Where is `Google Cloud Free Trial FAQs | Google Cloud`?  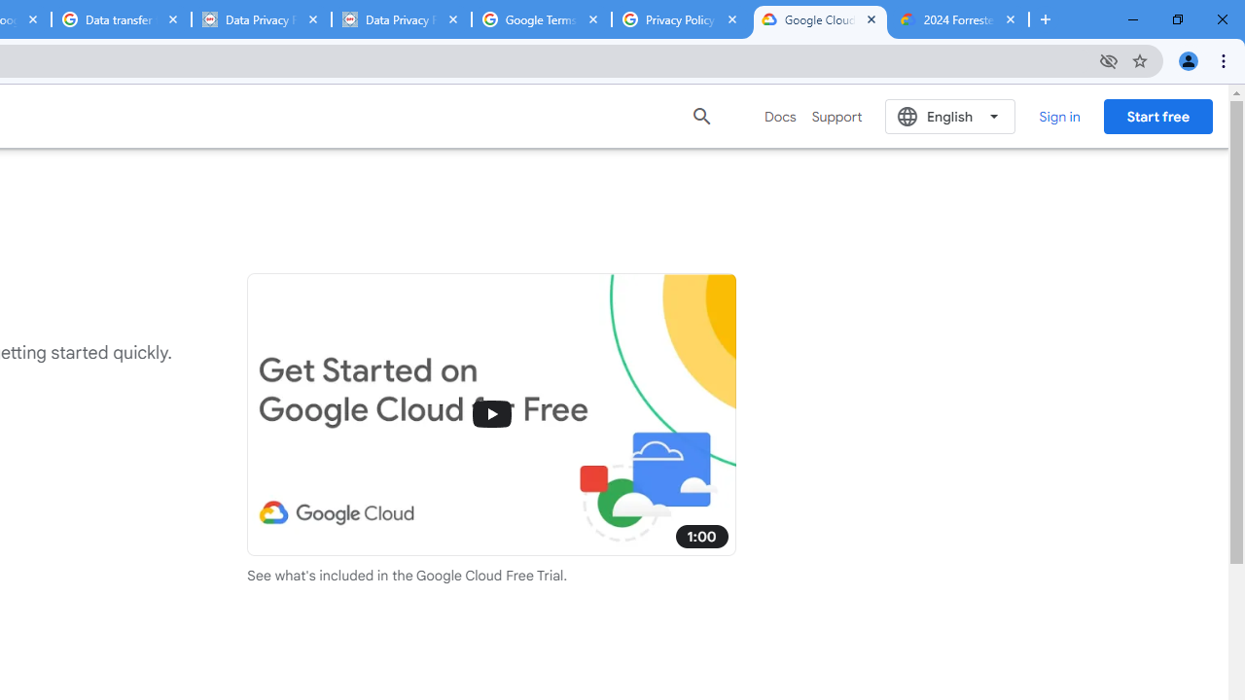
Google Cloud Free Trial FAQs | Google Cloud is located at coordinates (820, 19).